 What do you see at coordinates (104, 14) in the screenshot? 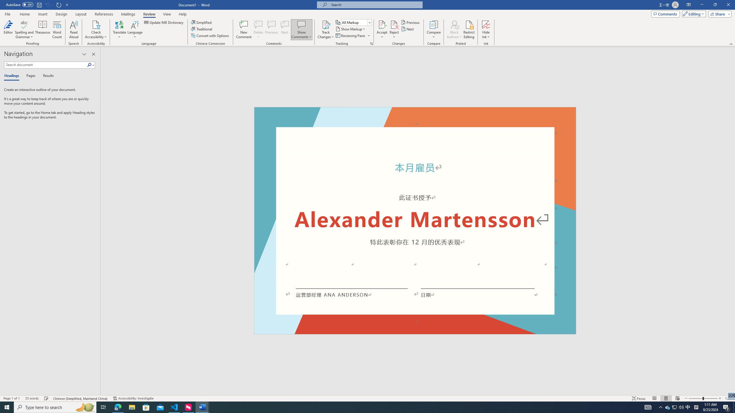
I see `References` at bounding box center [104, 14].